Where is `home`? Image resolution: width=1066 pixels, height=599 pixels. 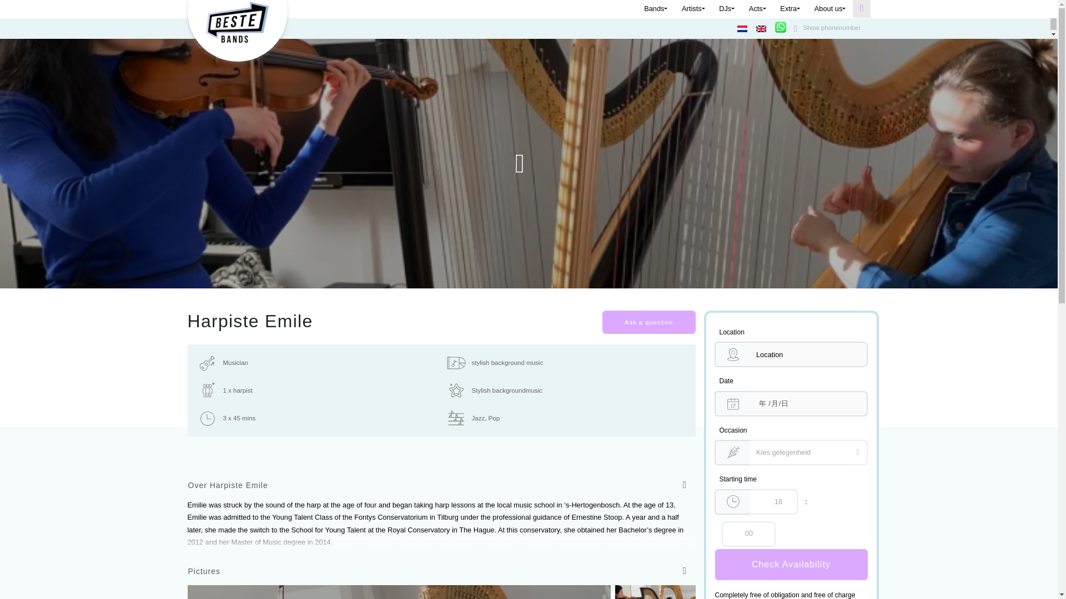
home is located at coordinates (238, 22).